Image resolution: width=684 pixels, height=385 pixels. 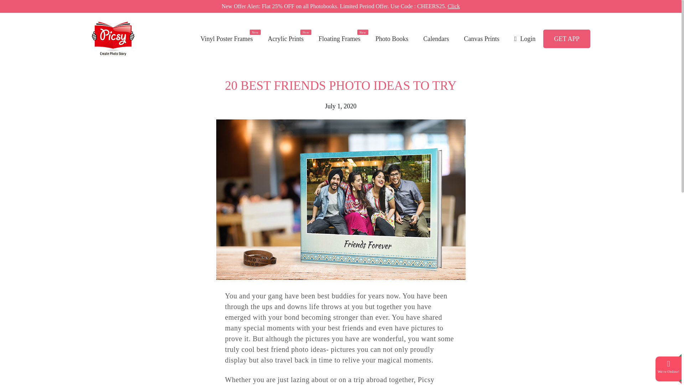 I want to click on Vinyl Poster Frames, so click(x=227, y=38).